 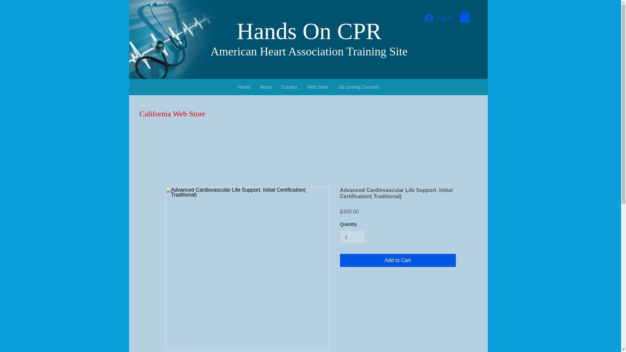 I want to click on Contact, so click(x=289, y=87).